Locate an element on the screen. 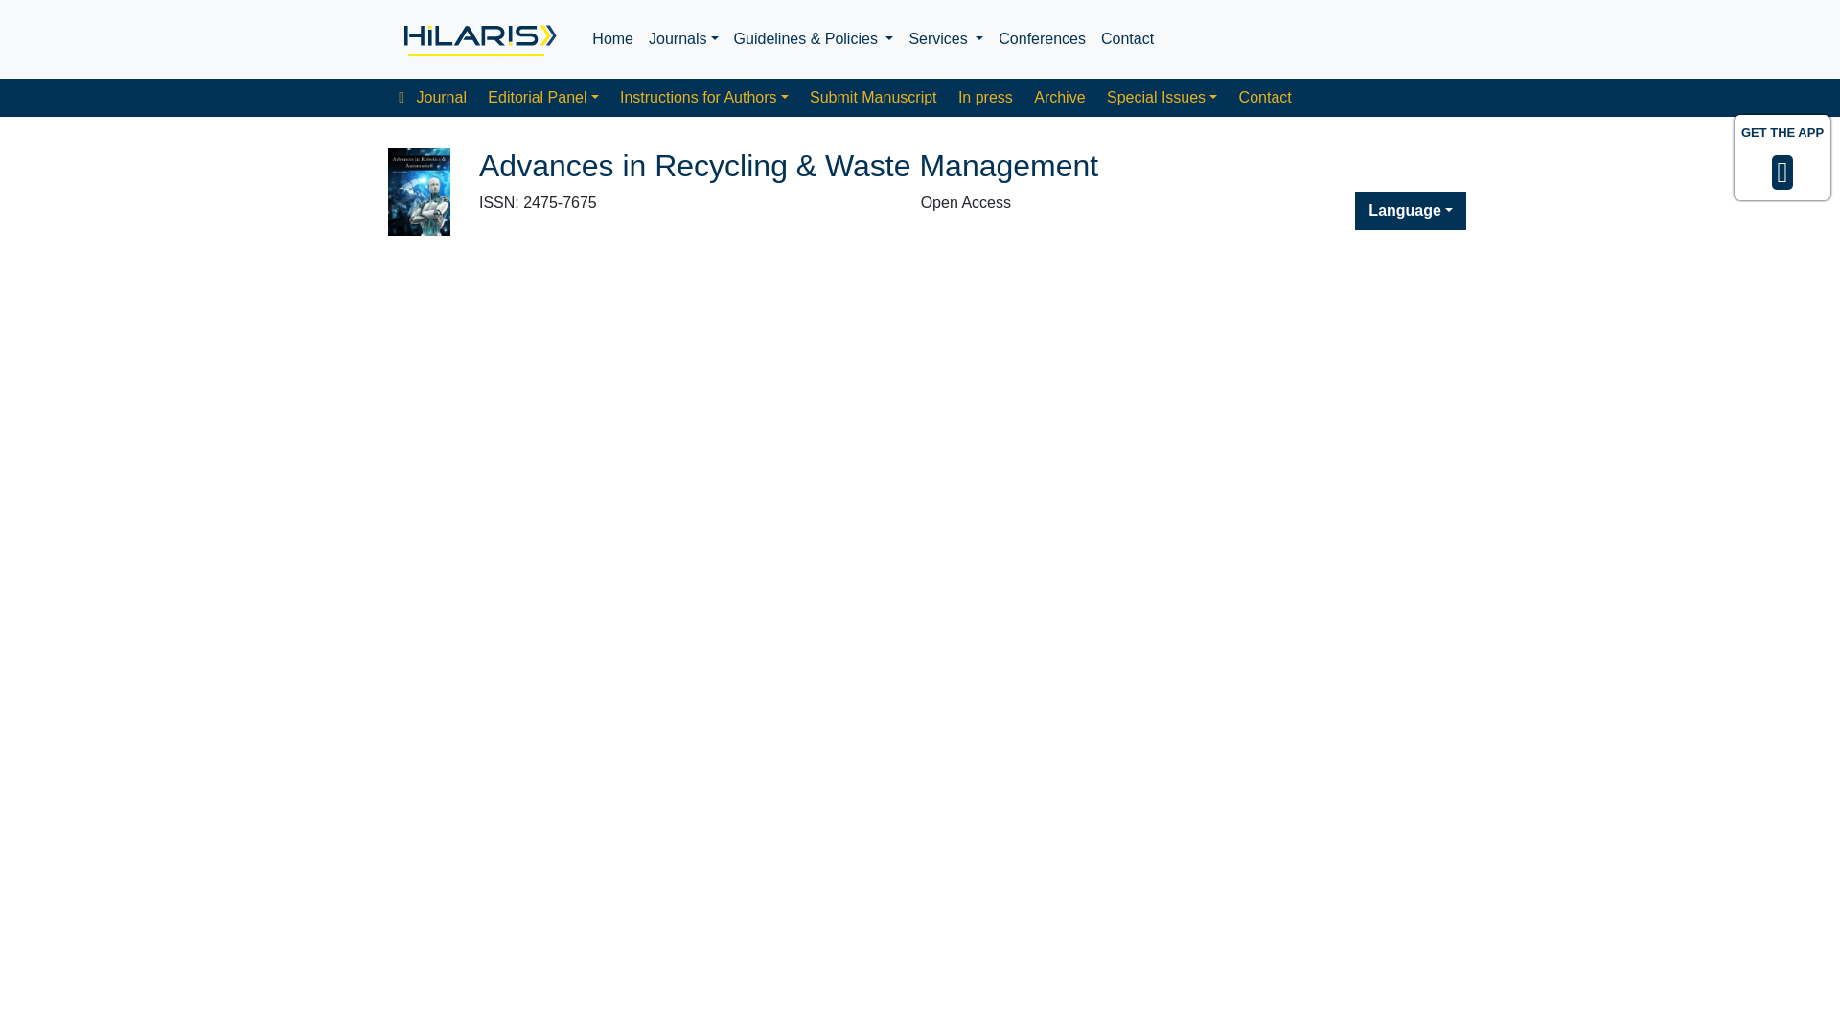 This screenshot has width=1840, height=1035. Editorial Panel is located at coordinates (542, 98).